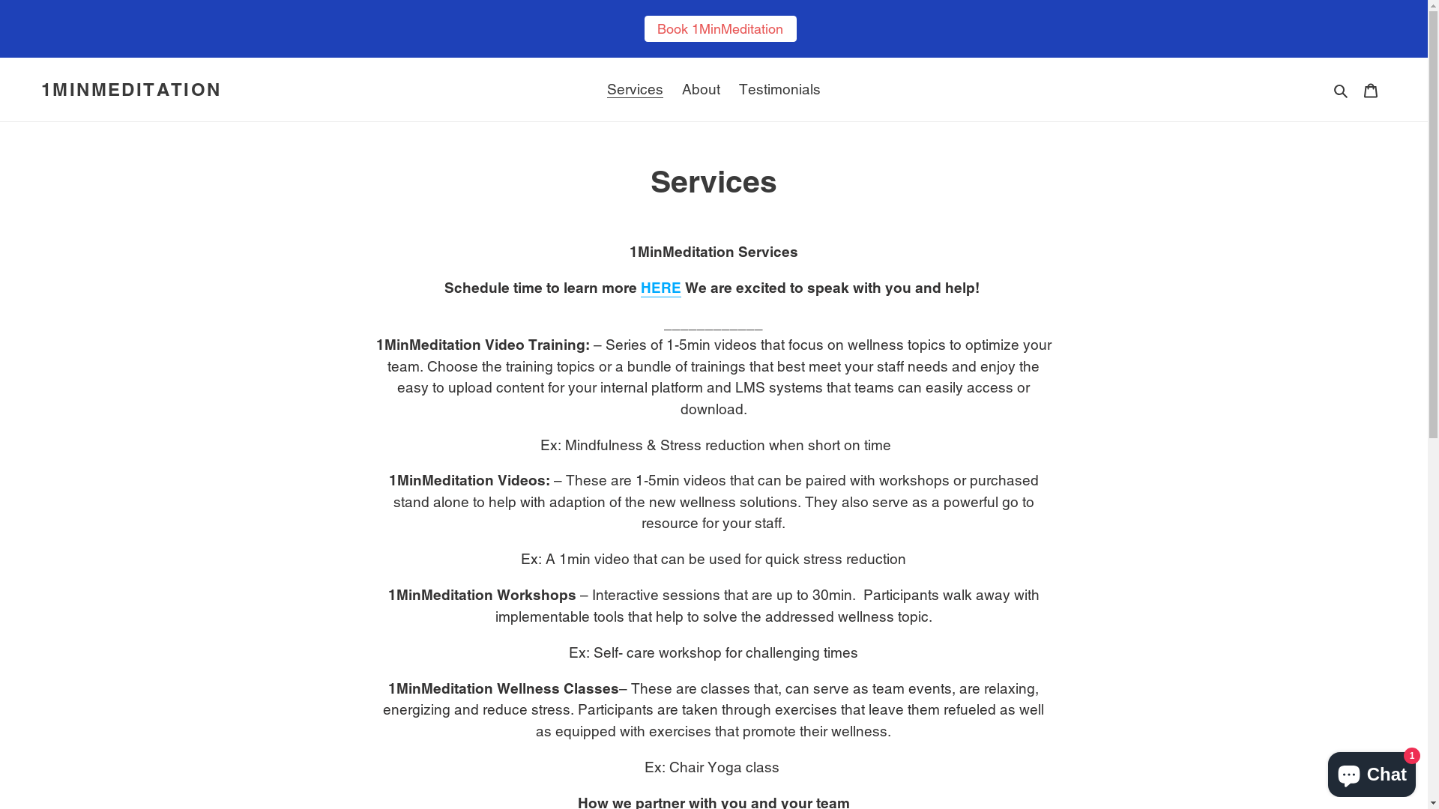 This screenshot has width=1439, height=809. Describe the element at coordinates (1371, 90) in the screenshot. I see `Cart` at that location.